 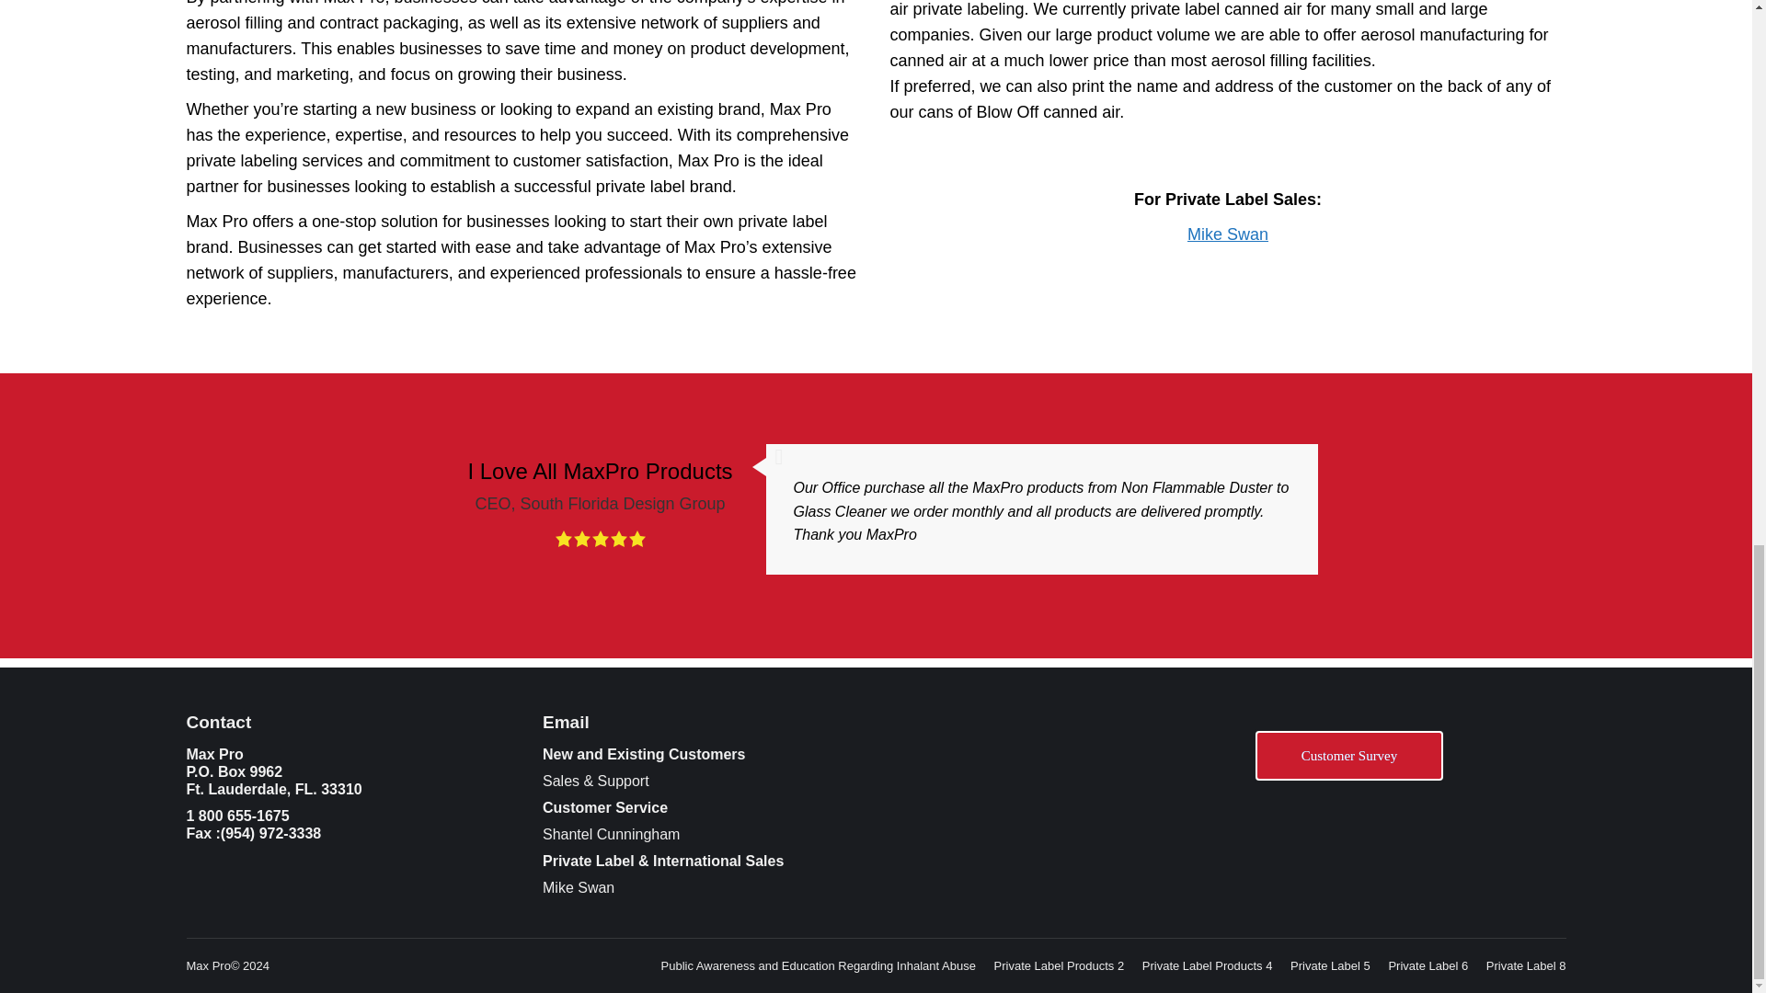 I want to click on Mike Swan, so click(x=1227, y=234).